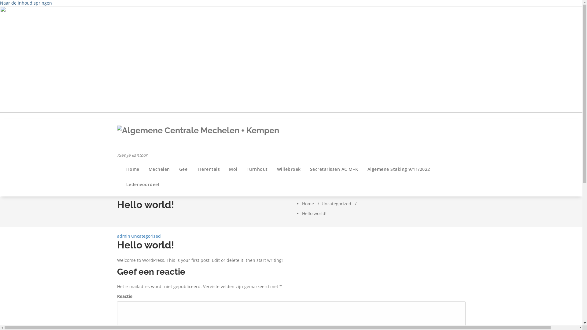 The image size is (587, 330). I want to click on Herentals, so click(209, 169).